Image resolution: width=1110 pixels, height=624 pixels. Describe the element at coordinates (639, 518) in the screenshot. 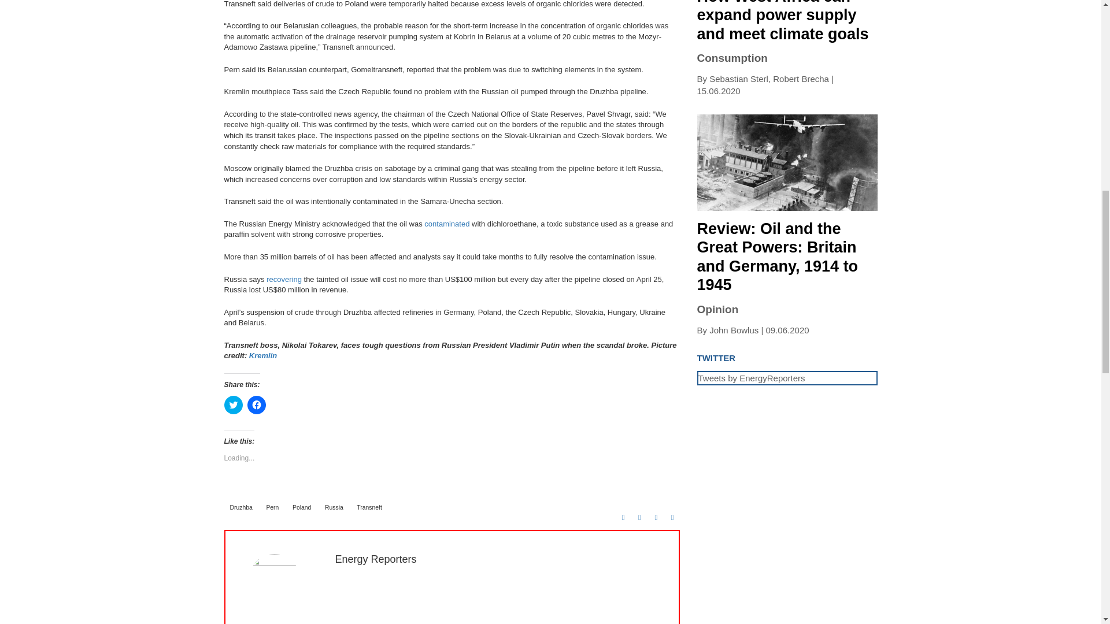

I see `Twitter` at that location.